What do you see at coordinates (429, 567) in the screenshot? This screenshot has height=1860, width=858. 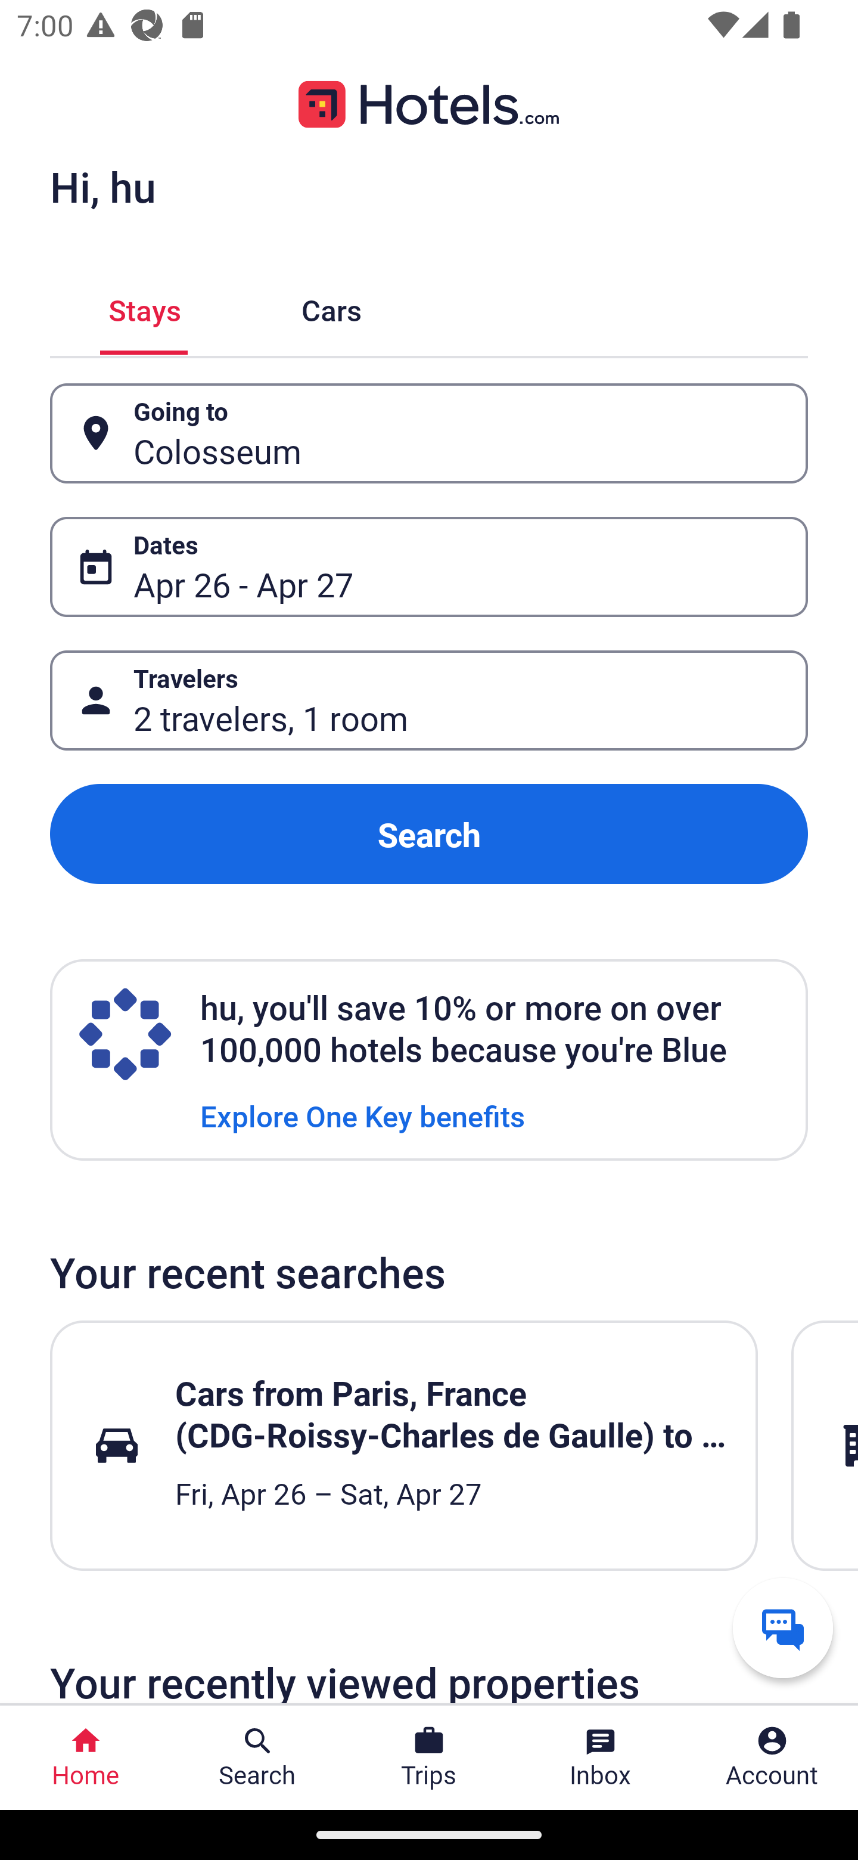 I see `Dates Button Apr 26 - Apr 27` at bounding box center [429, 567].